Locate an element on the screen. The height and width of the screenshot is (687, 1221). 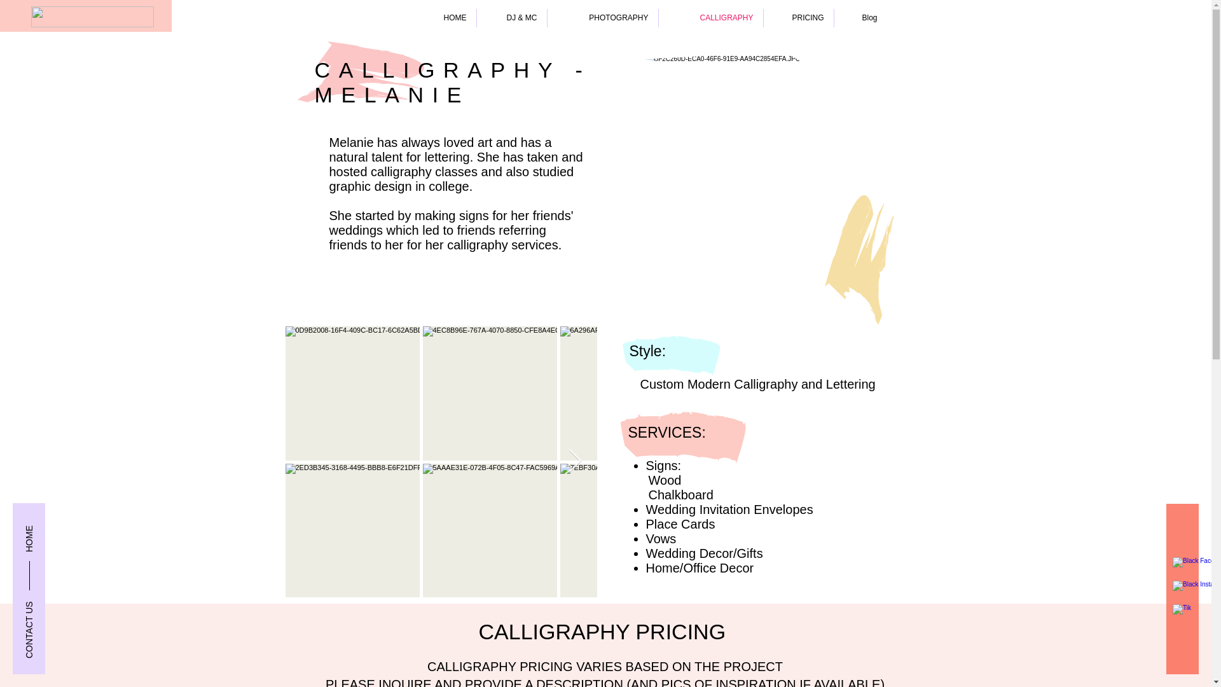
HOME is located at coordinates (448, 18).